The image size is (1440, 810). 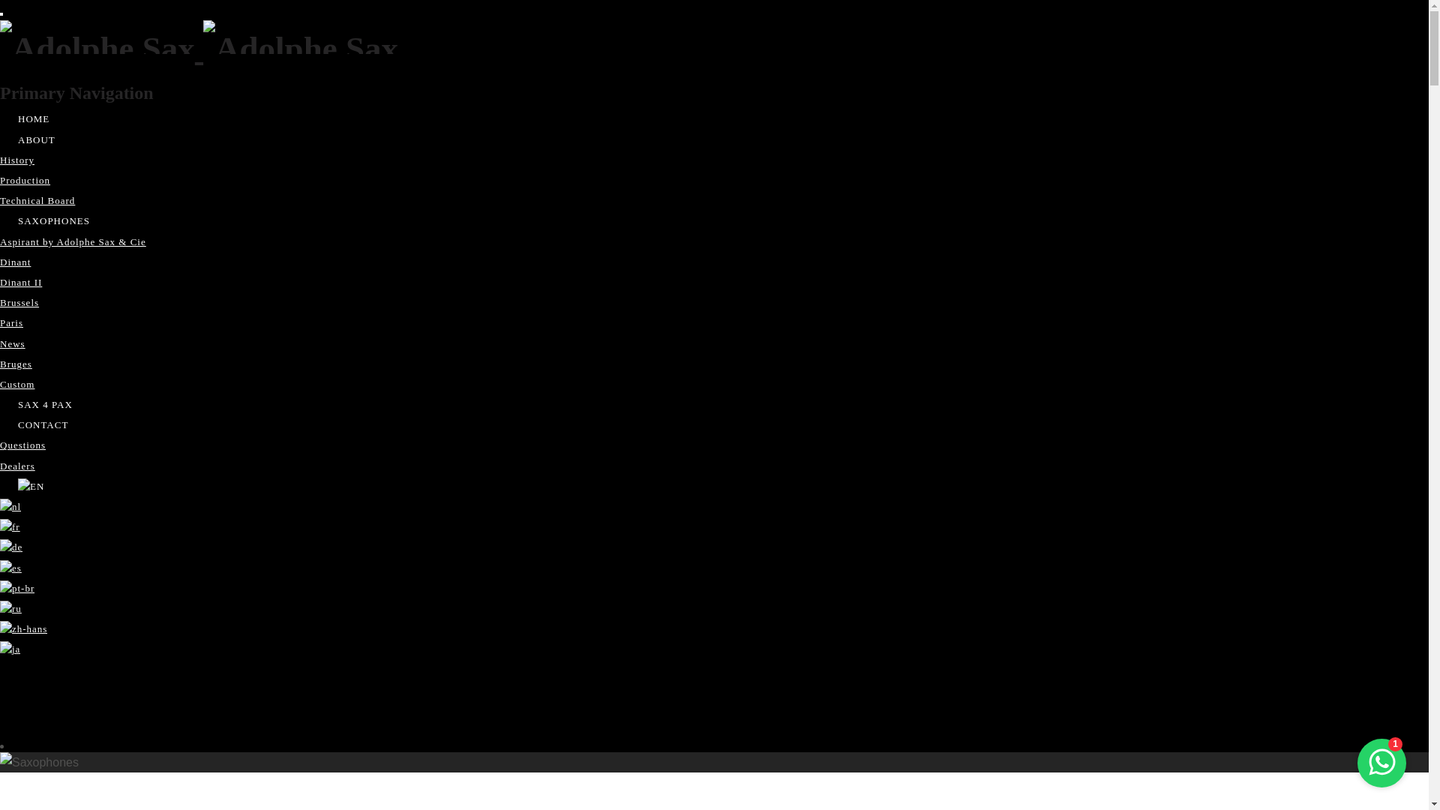 I want to click on YOUTUBE, so click(x=18, y=730).